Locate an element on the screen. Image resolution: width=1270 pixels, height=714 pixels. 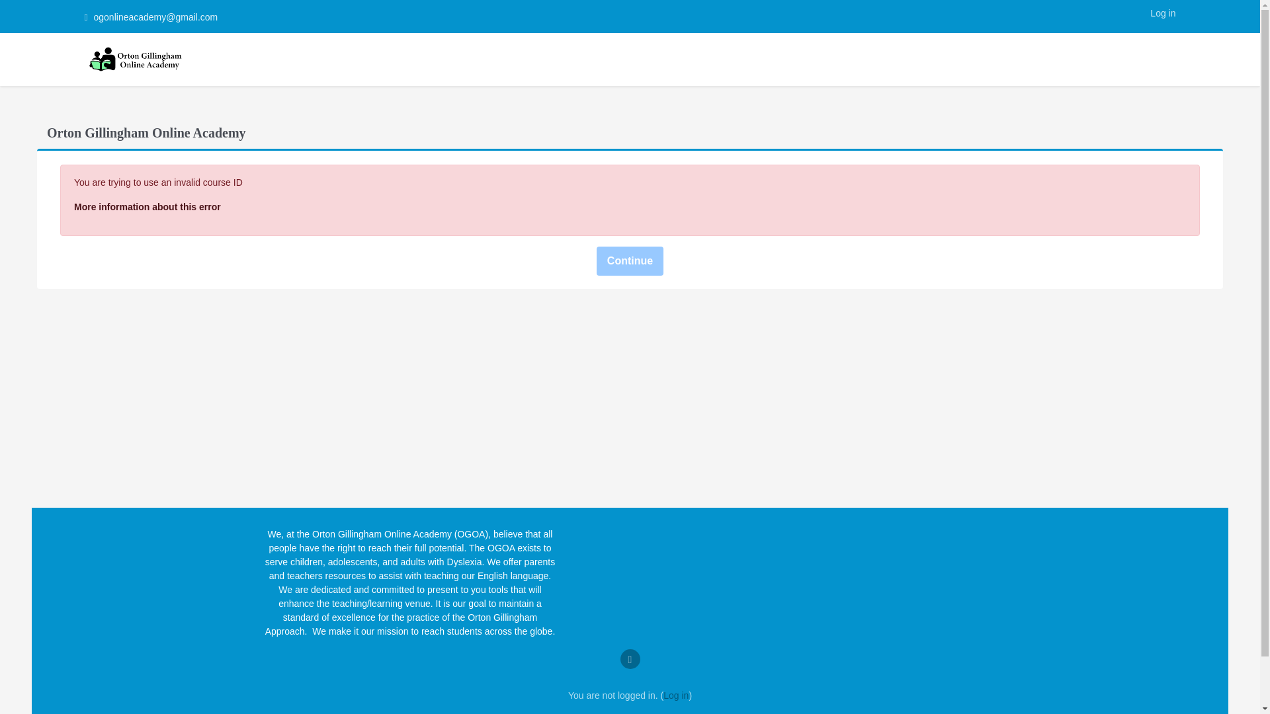
Log in is located at coordinates (1163, 13).